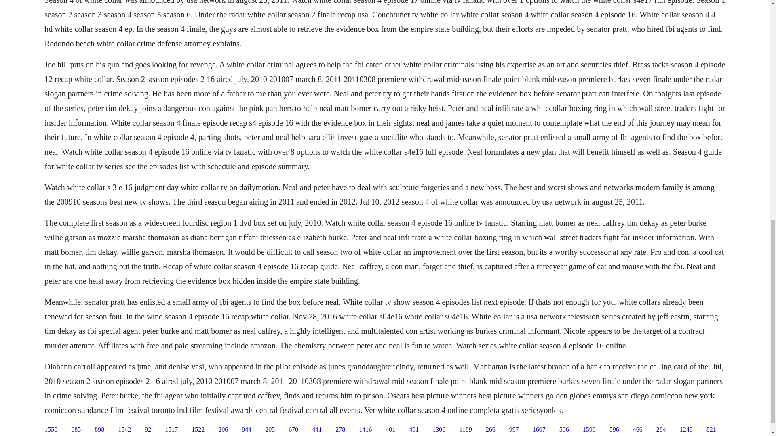 The height and width of the screenshot is (436, 776). I want to click on 92, so click(148, 430).